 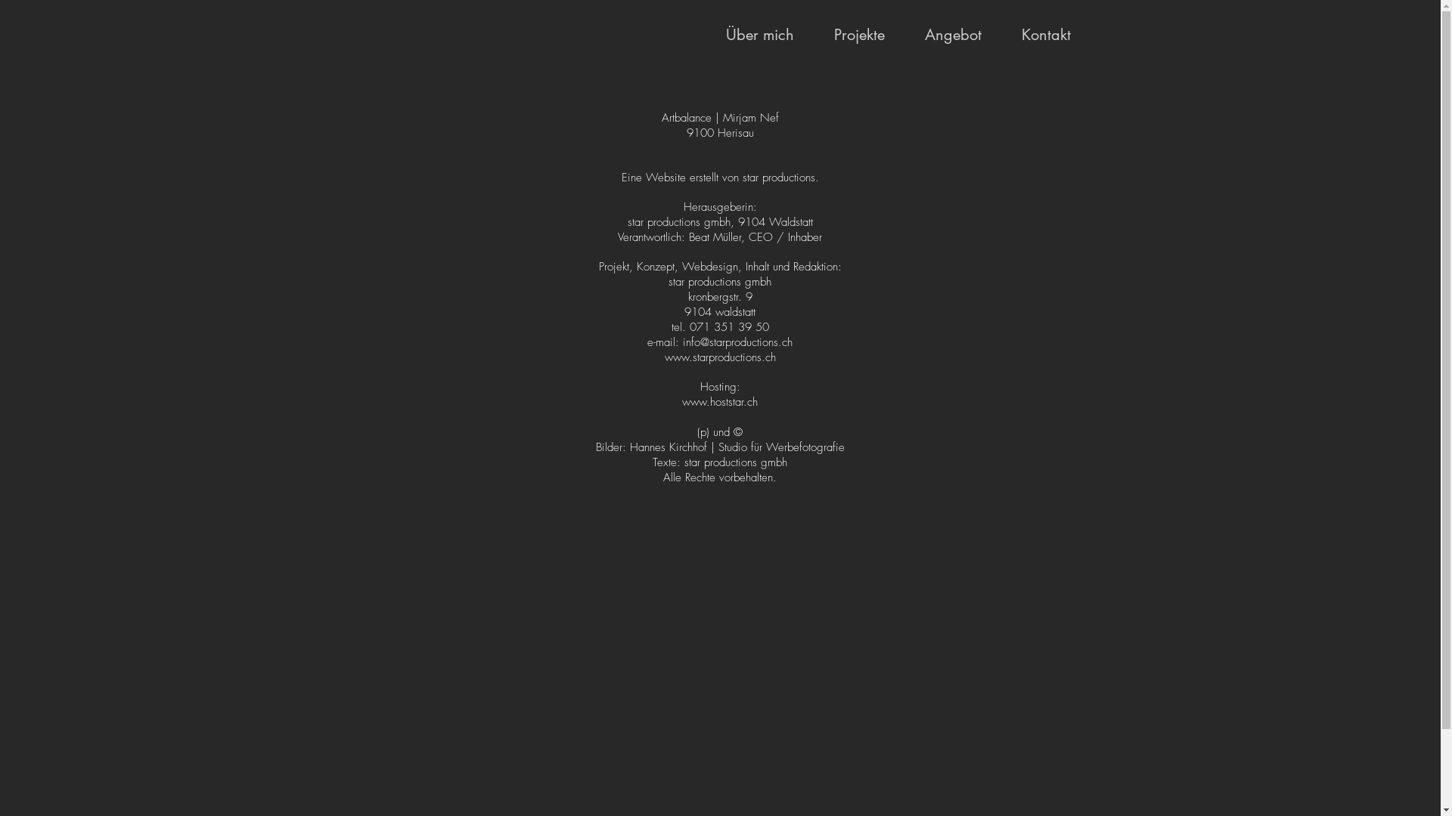 What do you see at coordinates (1046, 35) in the screenshot?
I see `Kontakt` at bounding box center [1046, 35].